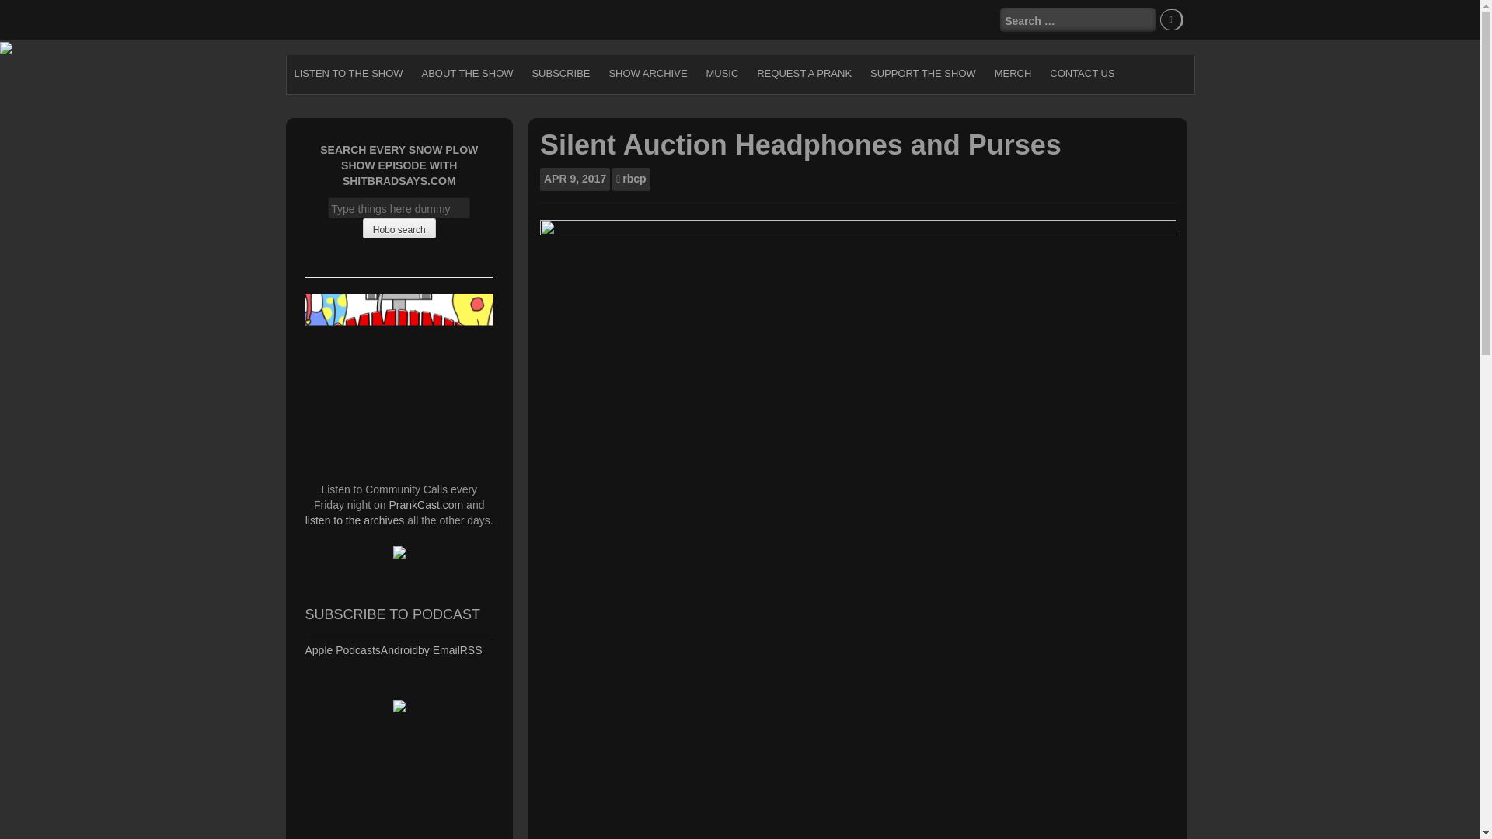 The image size is (1492, 839). Describe the element at coordinates (342, 649) in the screenshot. I see `Subscribe on Apple Podcasts` at that location.